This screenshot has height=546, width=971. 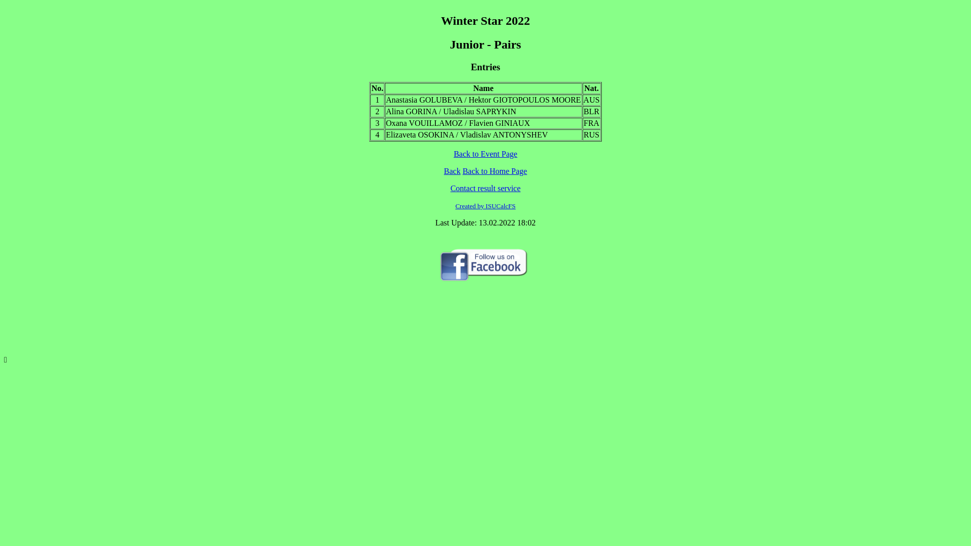 I want to click on Back to Home Page, so click(x=495, y=171).